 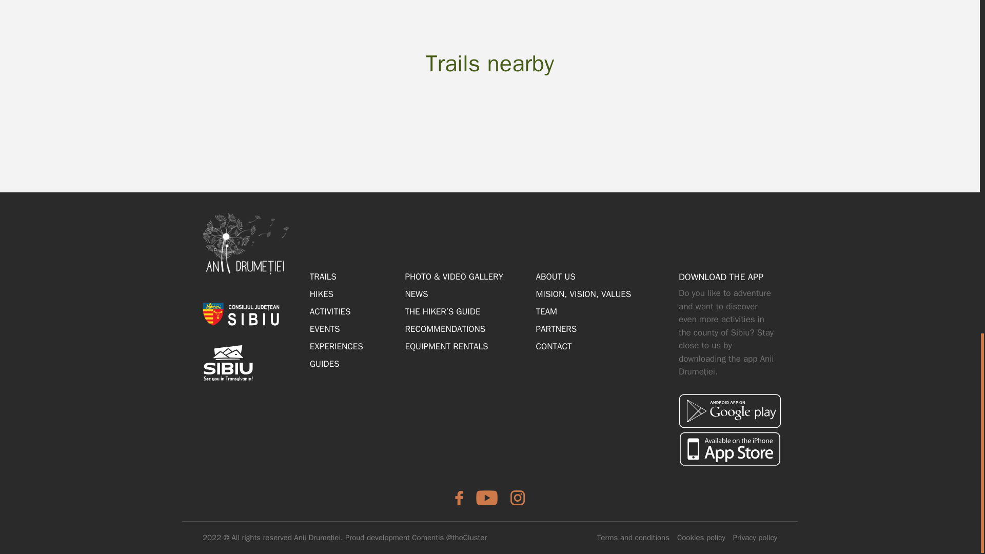 What do you see at coordinates (325, 329) in the screenshot?
I see `EVENTS` at bounding box center [325, 329].